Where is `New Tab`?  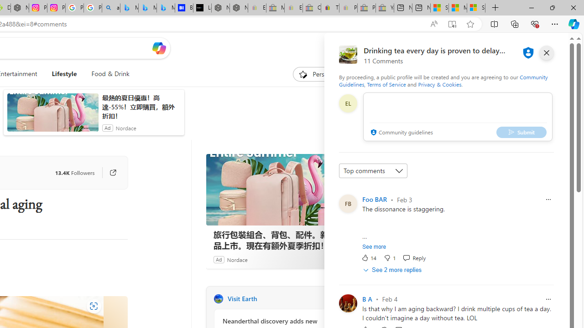 New Tab is located at coordinates (495, 8).